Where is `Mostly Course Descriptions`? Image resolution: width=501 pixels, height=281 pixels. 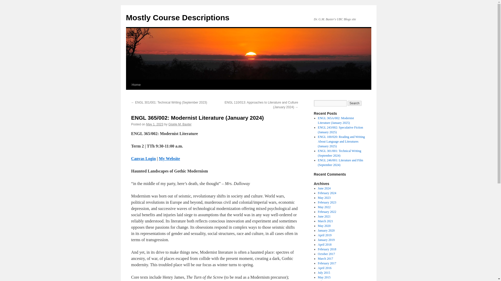 Mostly Course Descriptions is located at coordinates (177, 17).